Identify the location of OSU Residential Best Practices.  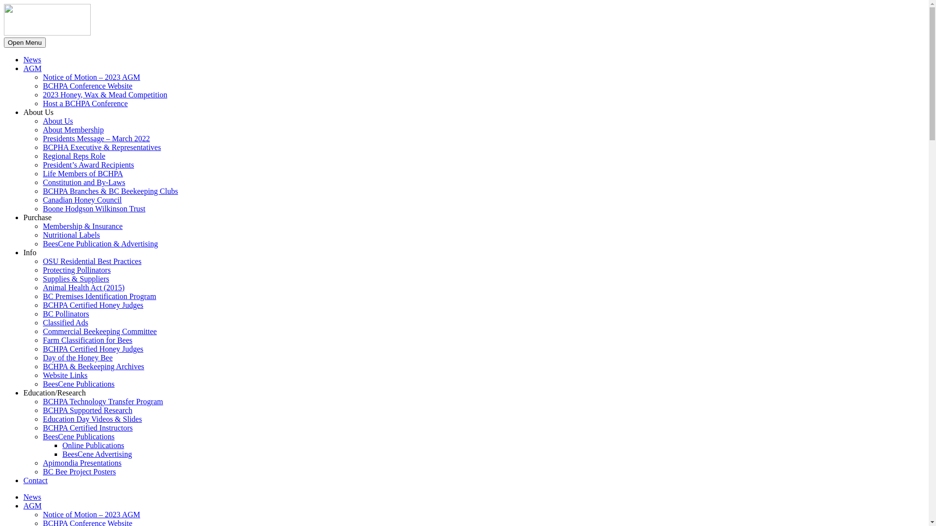
(92, 261).